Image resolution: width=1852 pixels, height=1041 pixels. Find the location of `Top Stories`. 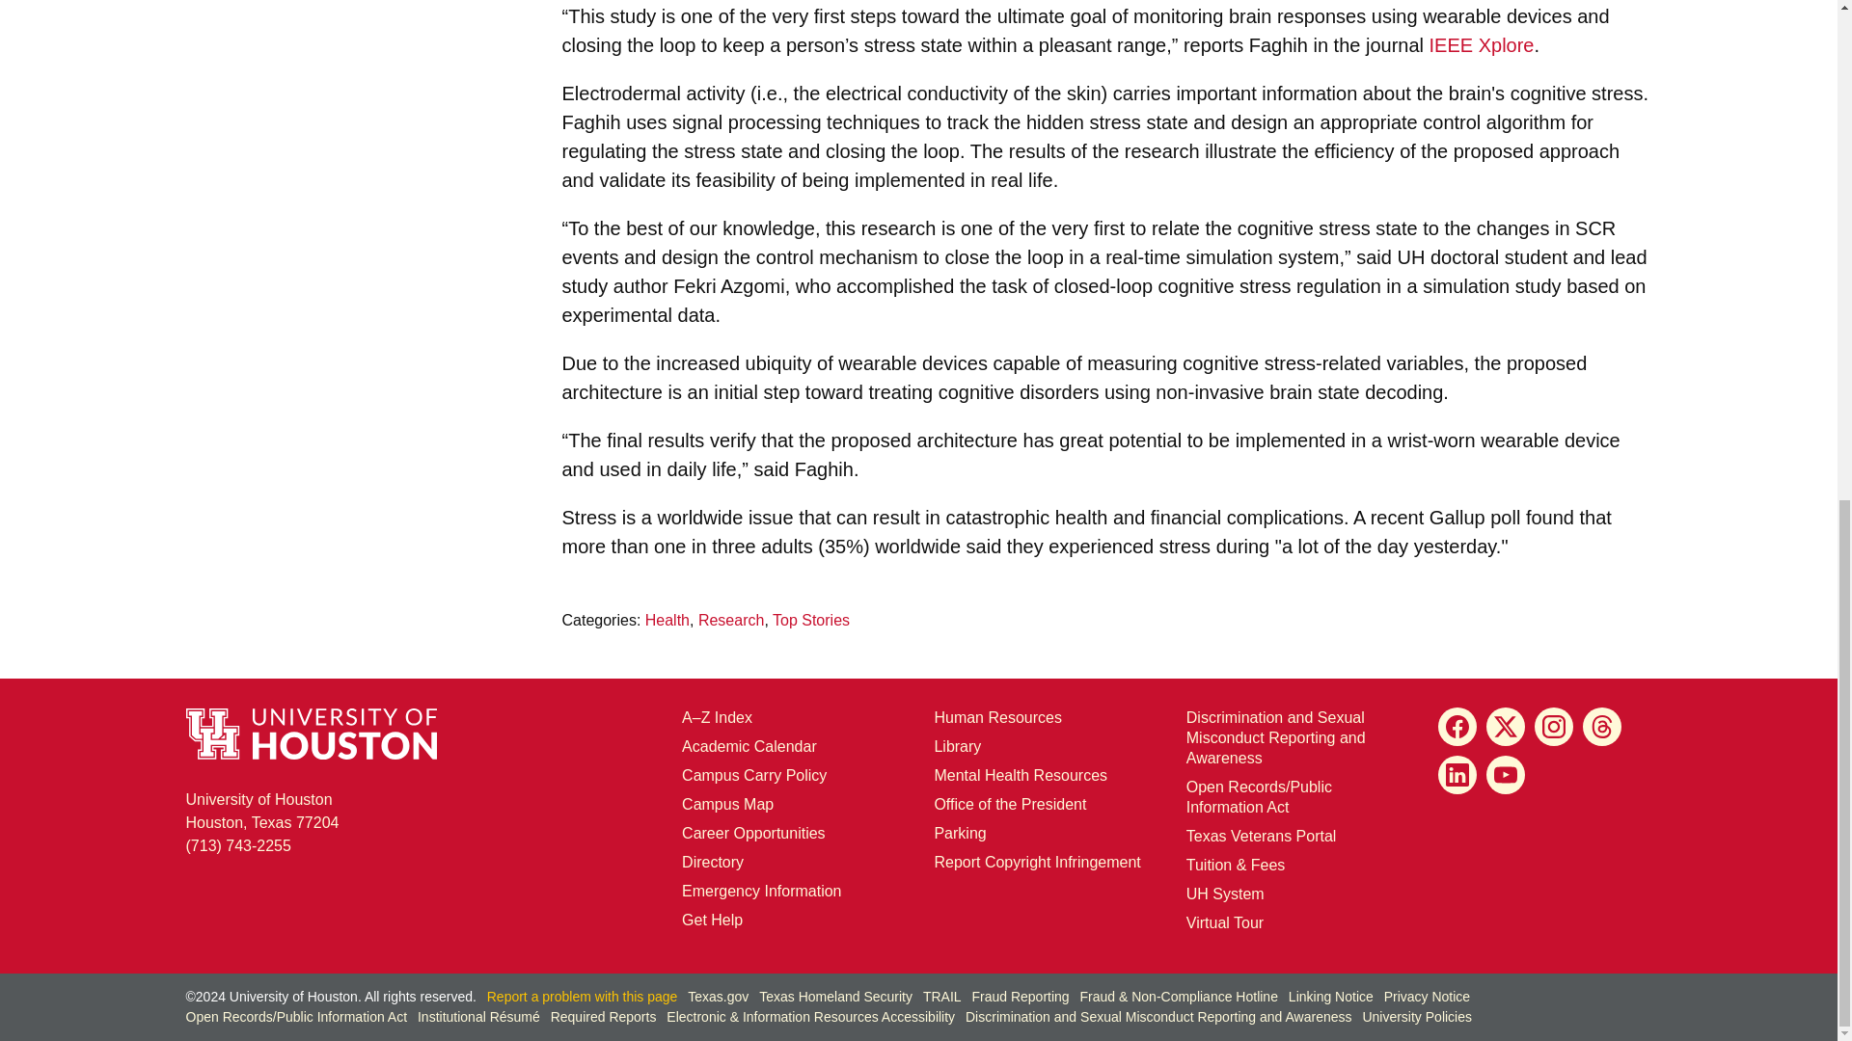

Top Stories is located at coordinates (1505, 775).